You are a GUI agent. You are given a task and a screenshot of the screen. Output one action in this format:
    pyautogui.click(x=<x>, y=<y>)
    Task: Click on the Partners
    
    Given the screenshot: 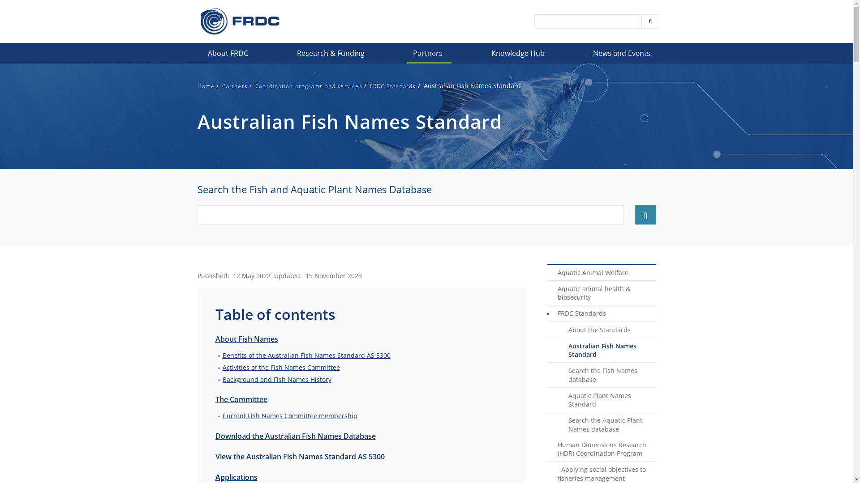 What is the action you would take?
    pyautogui.click(x=235, y=86)
    